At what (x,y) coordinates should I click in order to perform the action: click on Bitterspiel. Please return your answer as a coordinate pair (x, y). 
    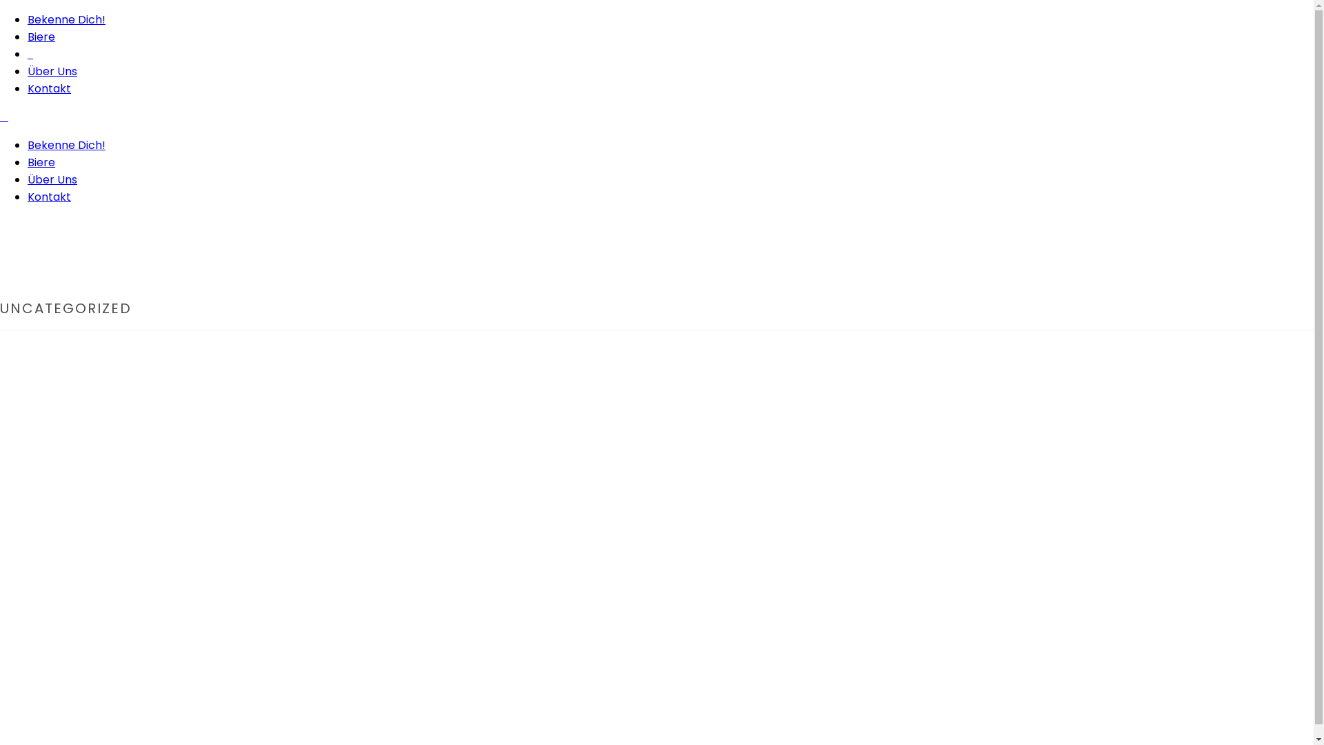
    Looking at the image, I should click on (4, 117).